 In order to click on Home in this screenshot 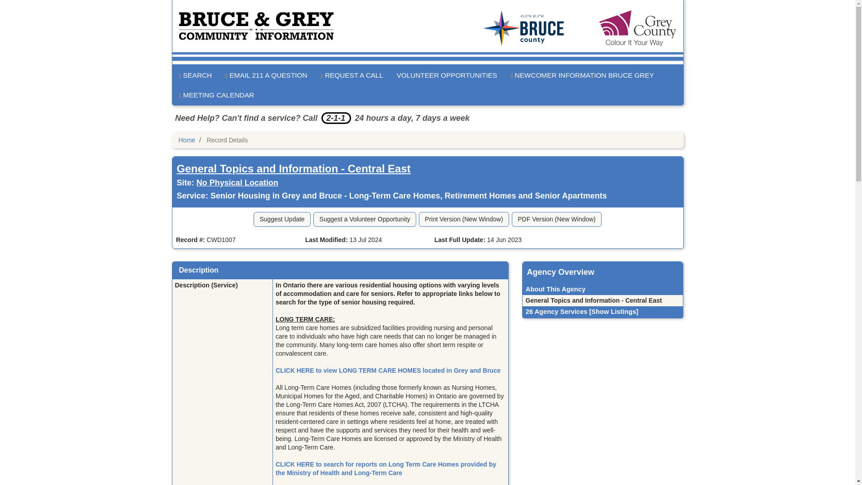, I will do `click(187, 140)`.